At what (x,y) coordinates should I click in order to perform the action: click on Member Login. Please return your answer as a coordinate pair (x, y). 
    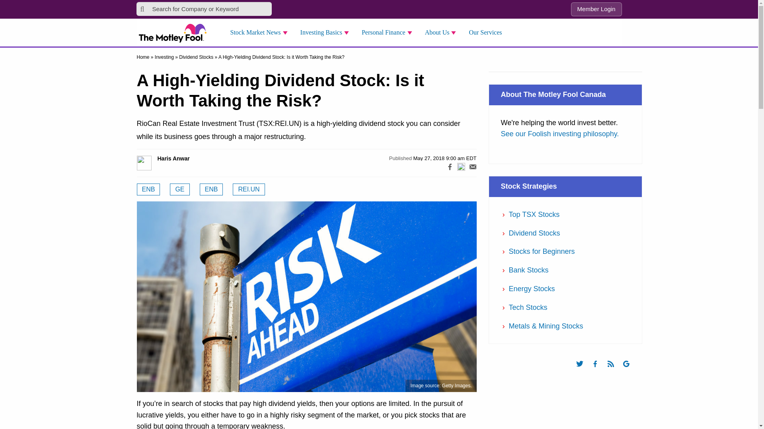
    Looking at the image, I should click on (596, 10).